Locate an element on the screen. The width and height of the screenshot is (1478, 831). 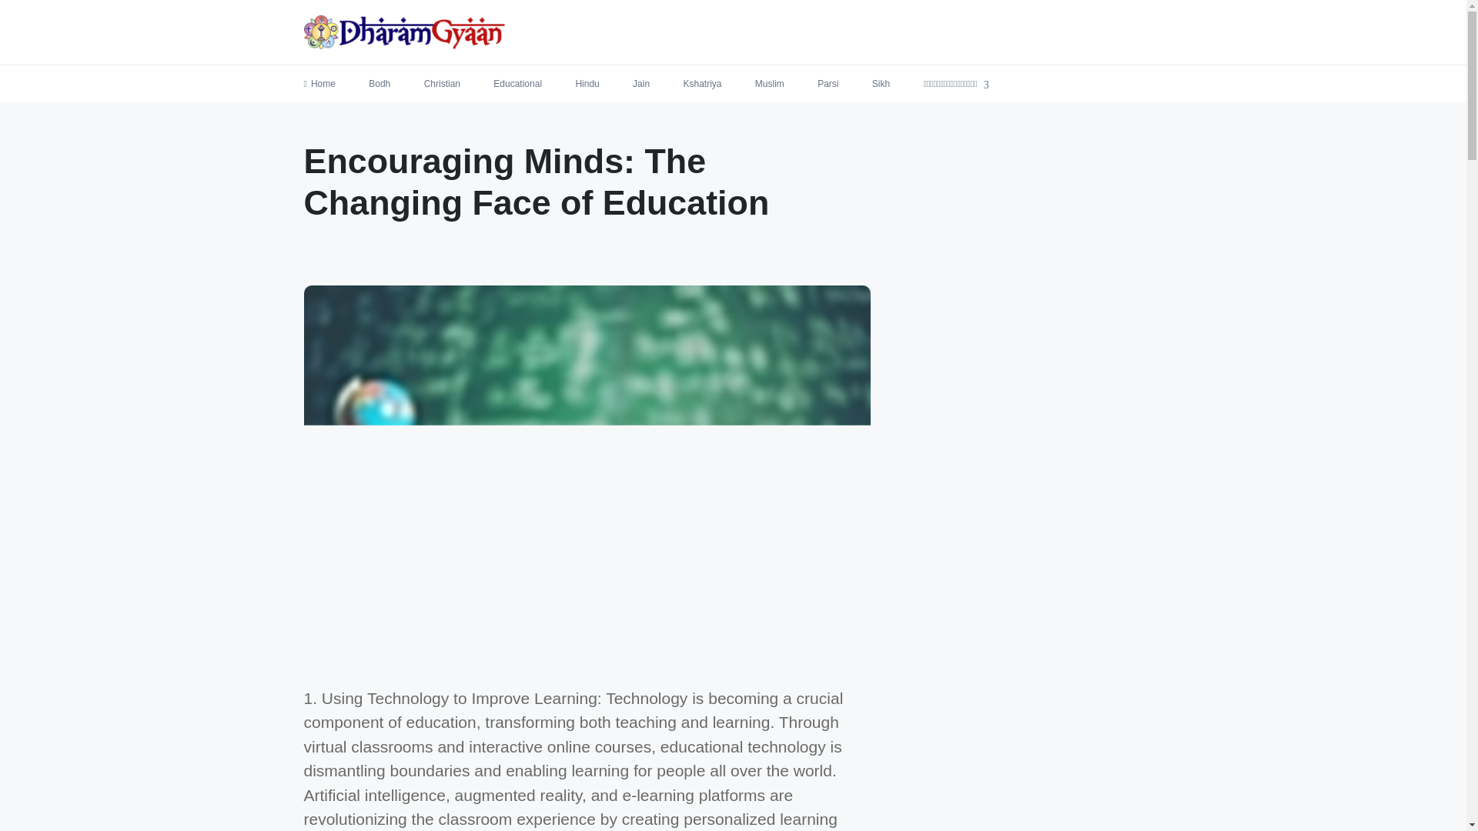
Educational is located at coordinates (517, 83).